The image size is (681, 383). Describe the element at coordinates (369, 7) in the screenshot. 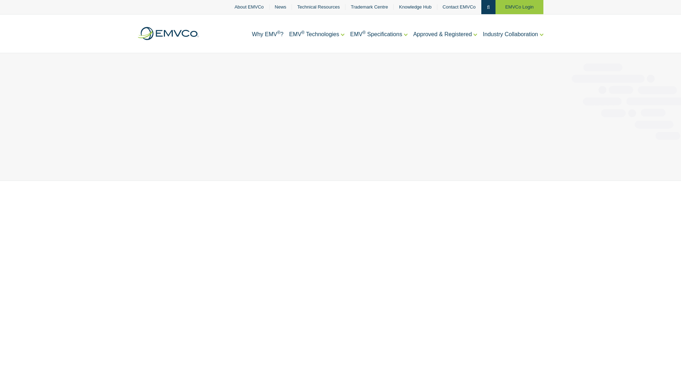

I see `Trademark Centre` at that location.